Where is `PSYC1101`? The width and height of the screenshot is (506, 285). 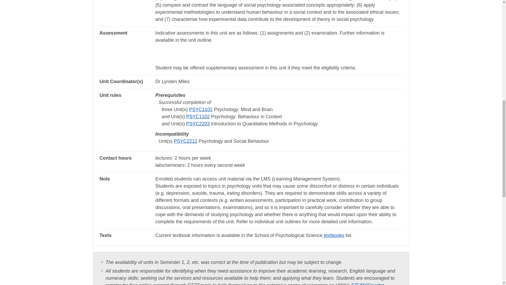
PSYC1101 is located at coordinates (201, 110).